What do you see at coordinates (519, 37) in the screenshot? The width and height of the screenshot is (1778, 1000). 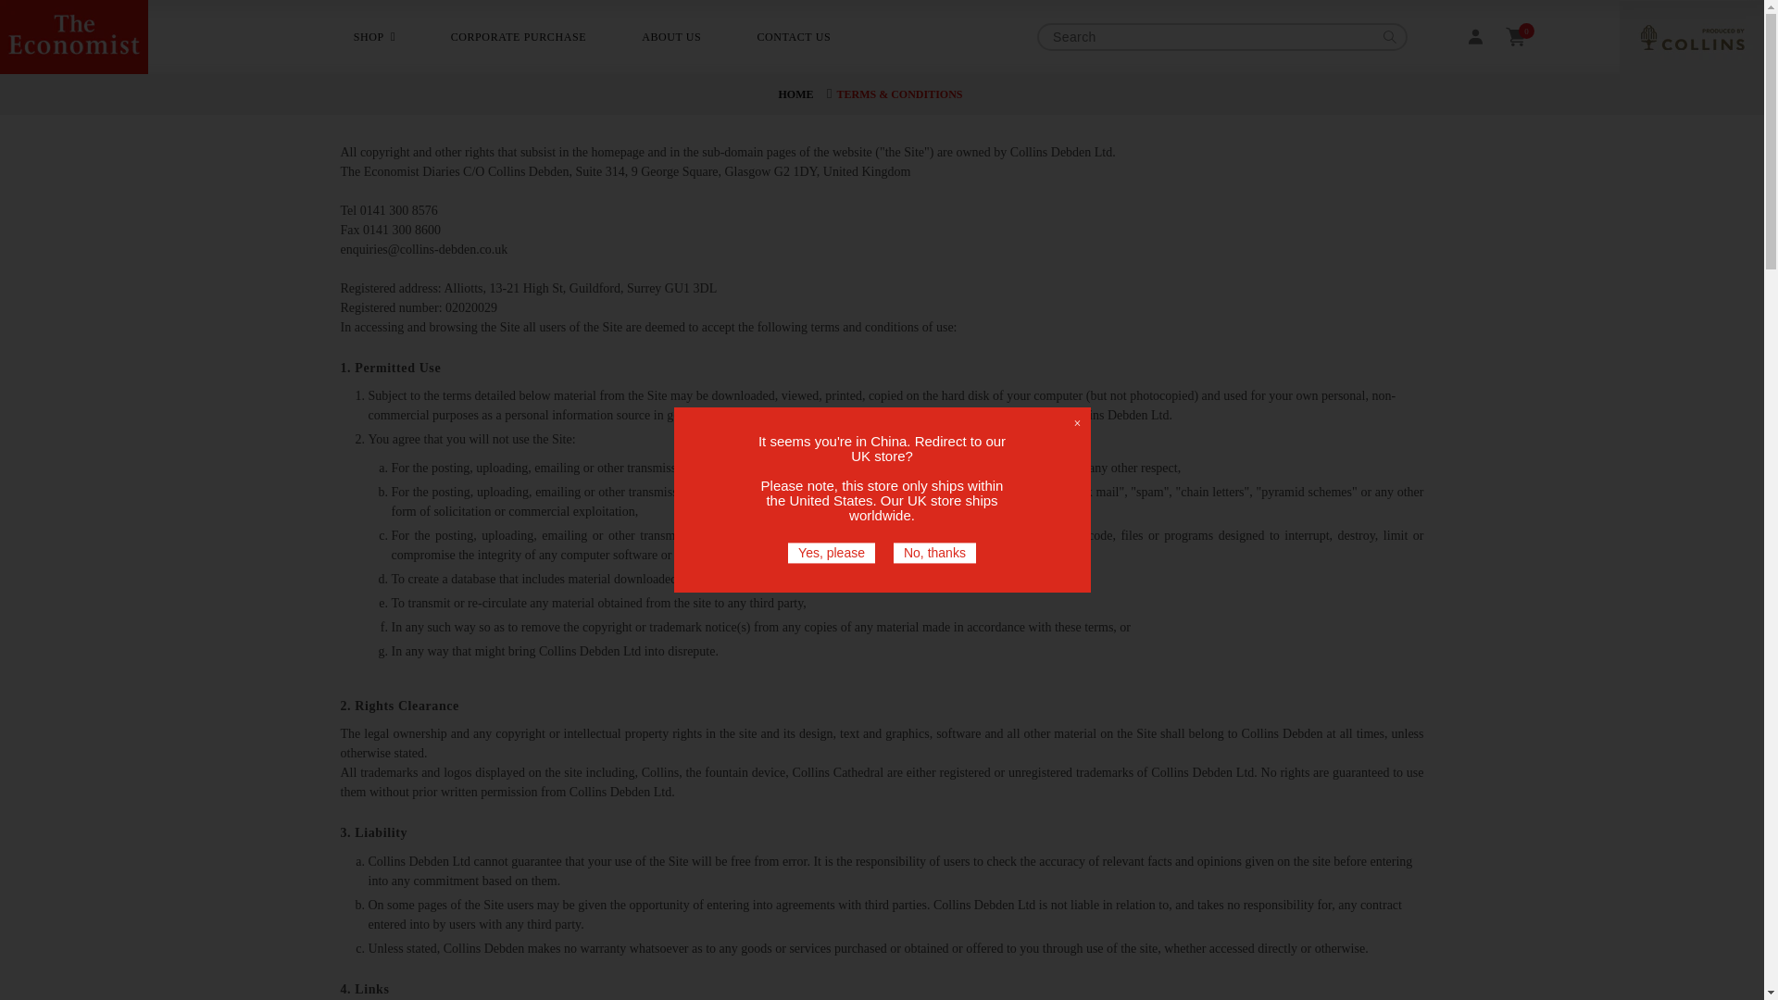 I see `CORPORATE PURCHASE` at bounding box center [519, 37].